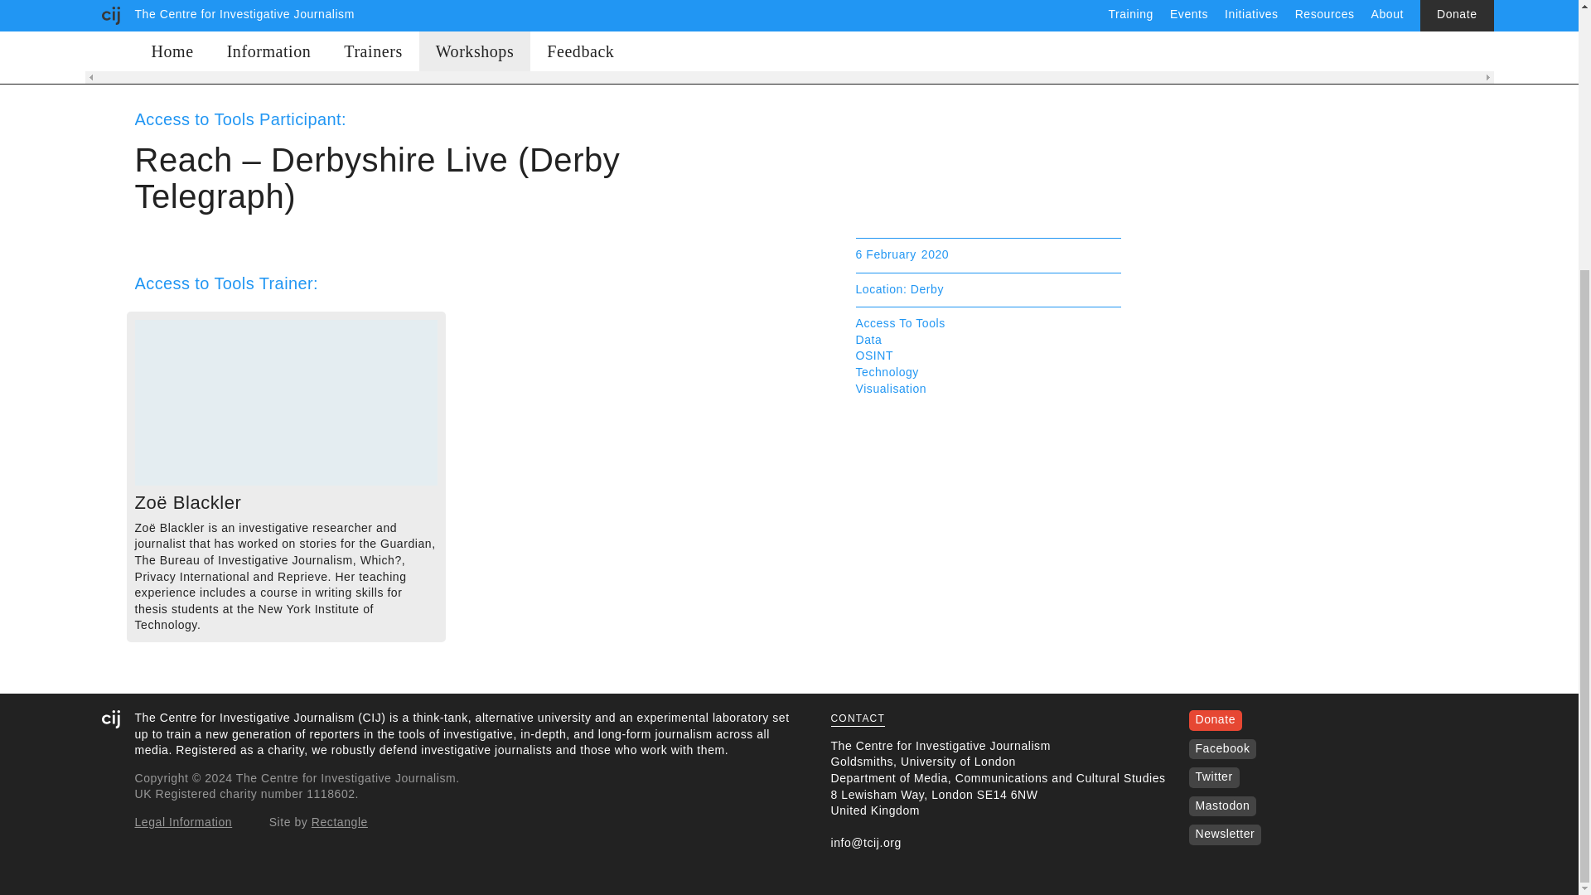 The width and height of the screenshot is (1591, 895). Describe the element at coordinates (1221, 748) in the screenshot. I see `Facebook` at that location.